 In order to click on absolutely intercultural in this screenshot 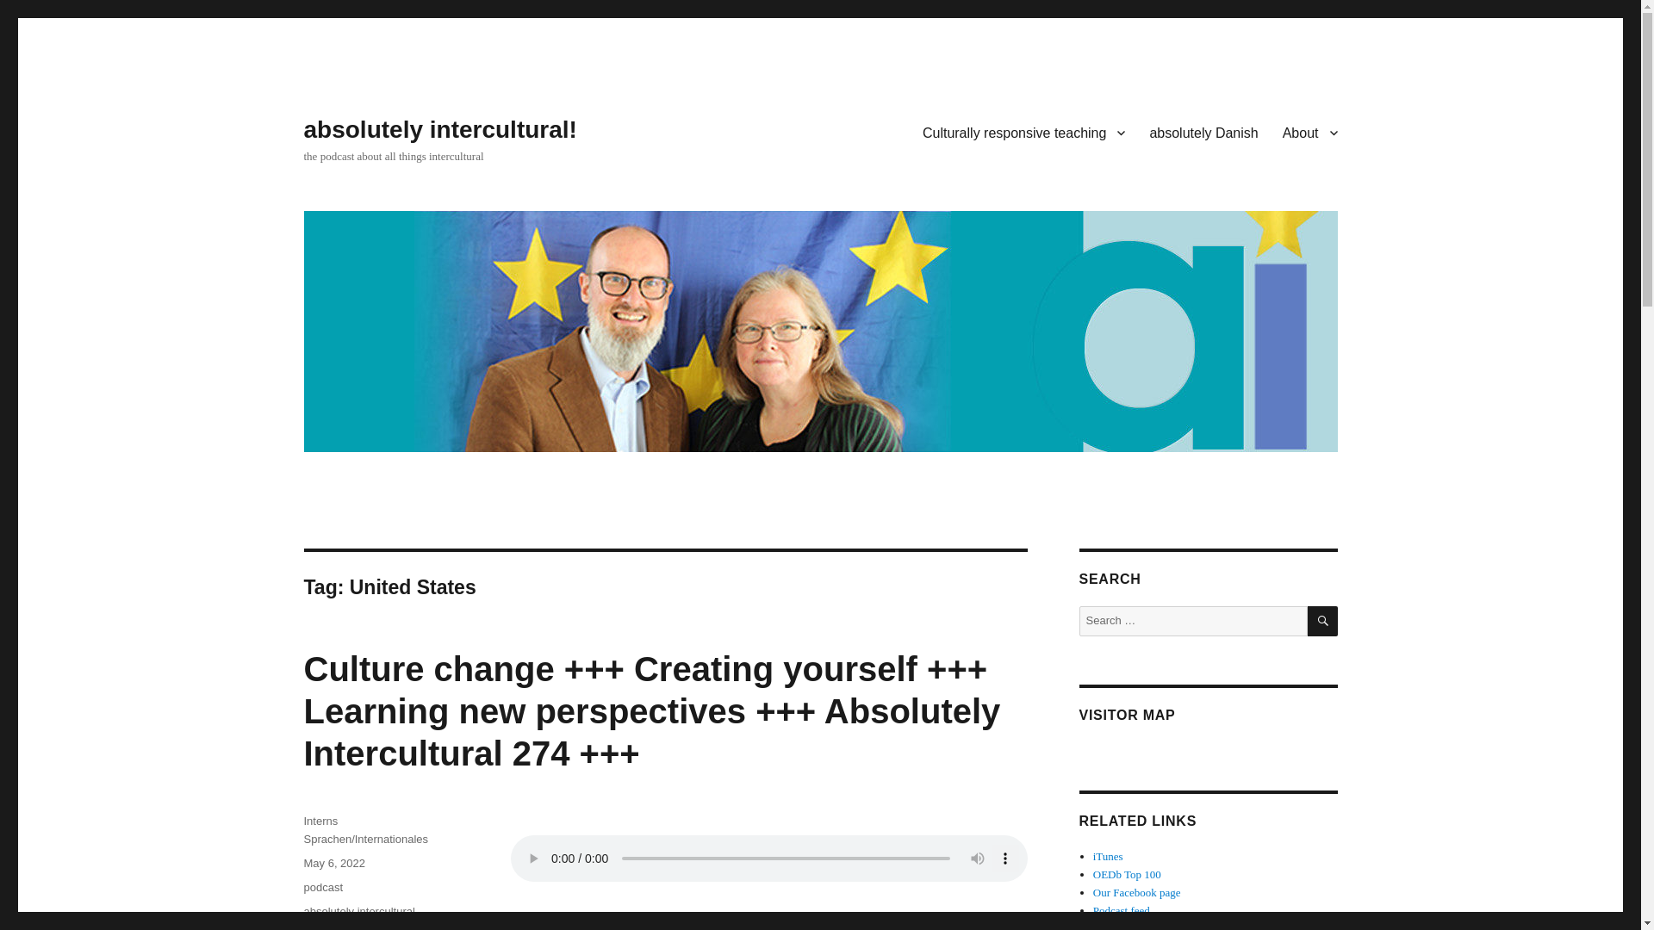, I will do `click(358, 911)`.